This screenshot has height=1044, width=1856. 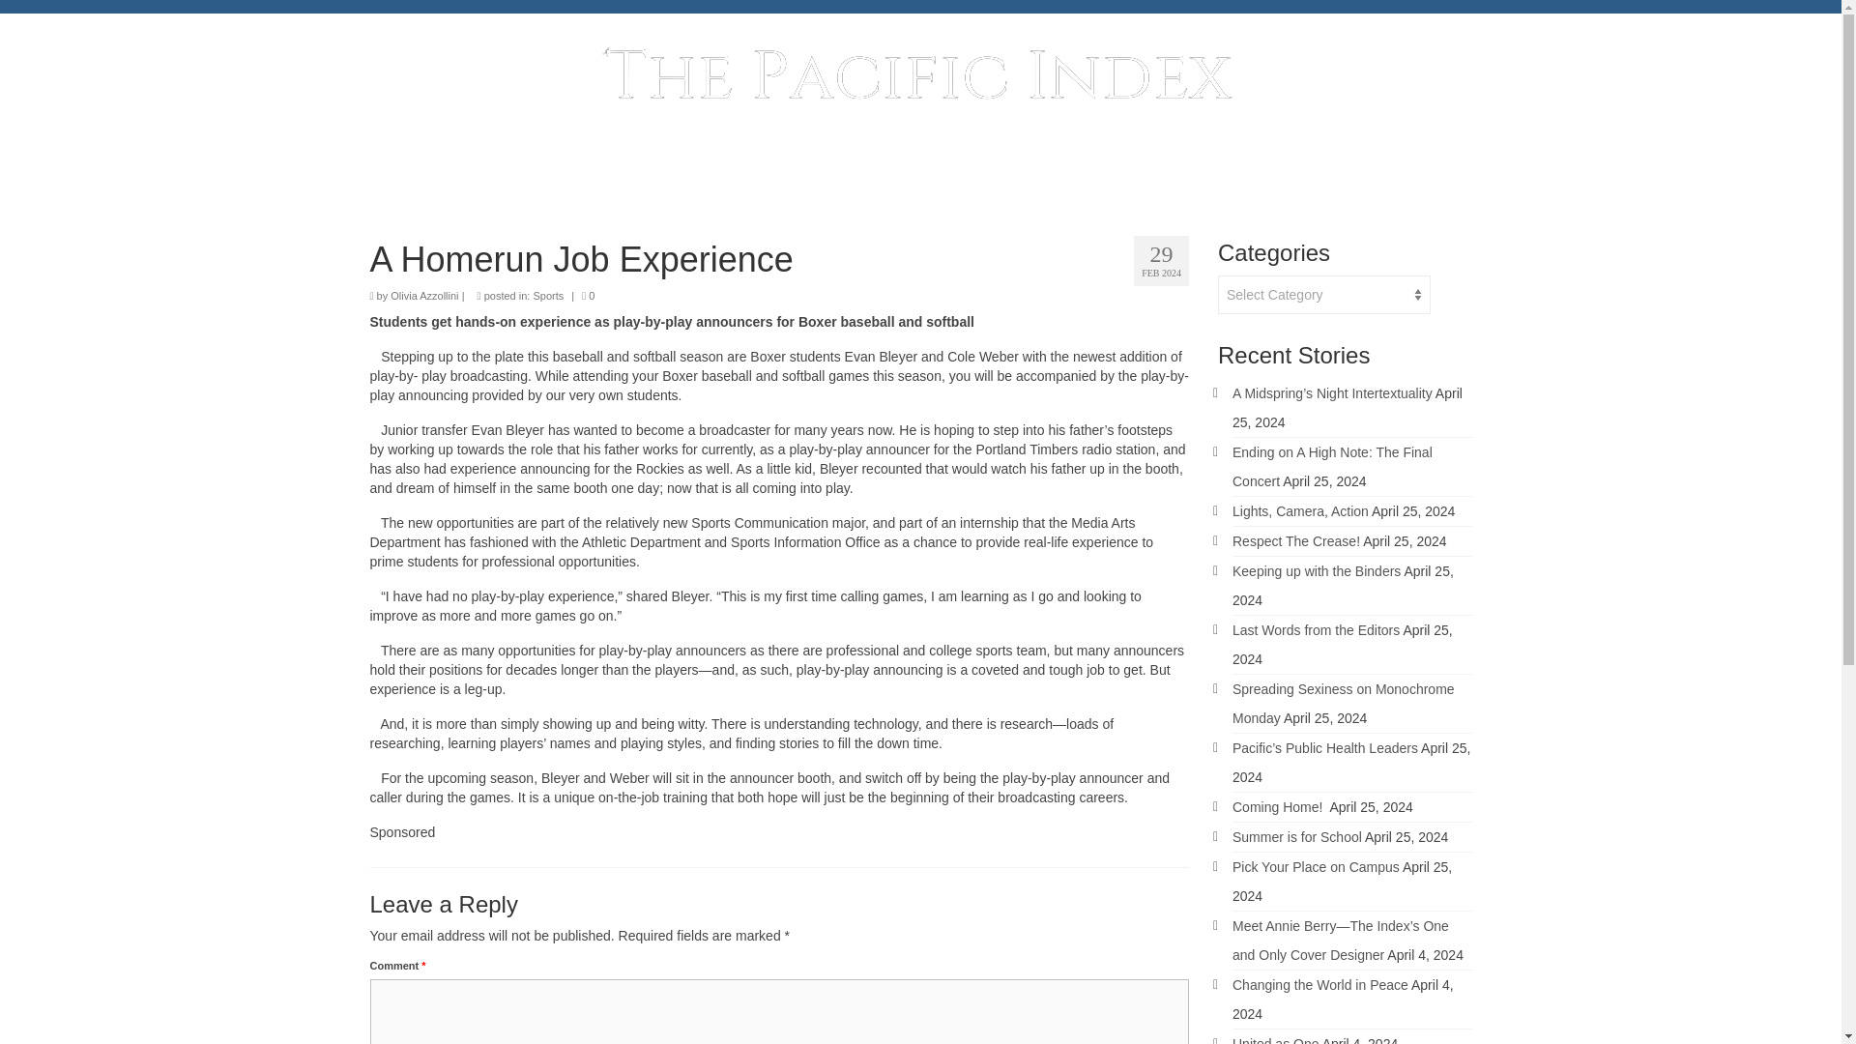 What do you see at coordinates (708, 173) in the screenshot?
I see `News` at bounding box center [708, 173].